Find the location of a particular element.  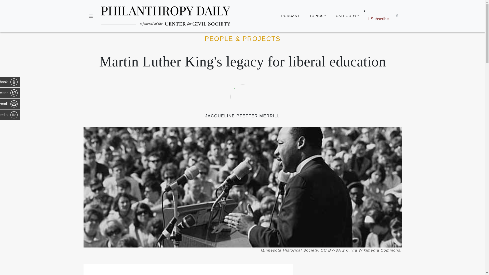

Share on LinkedIn is located at coordinates (10, 115).